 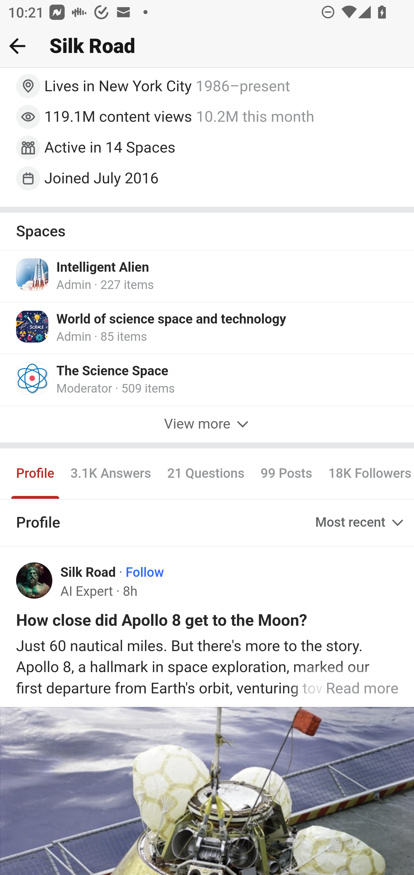 I want to click on Icon for World of science space and technology, so click(x=33, y=327).